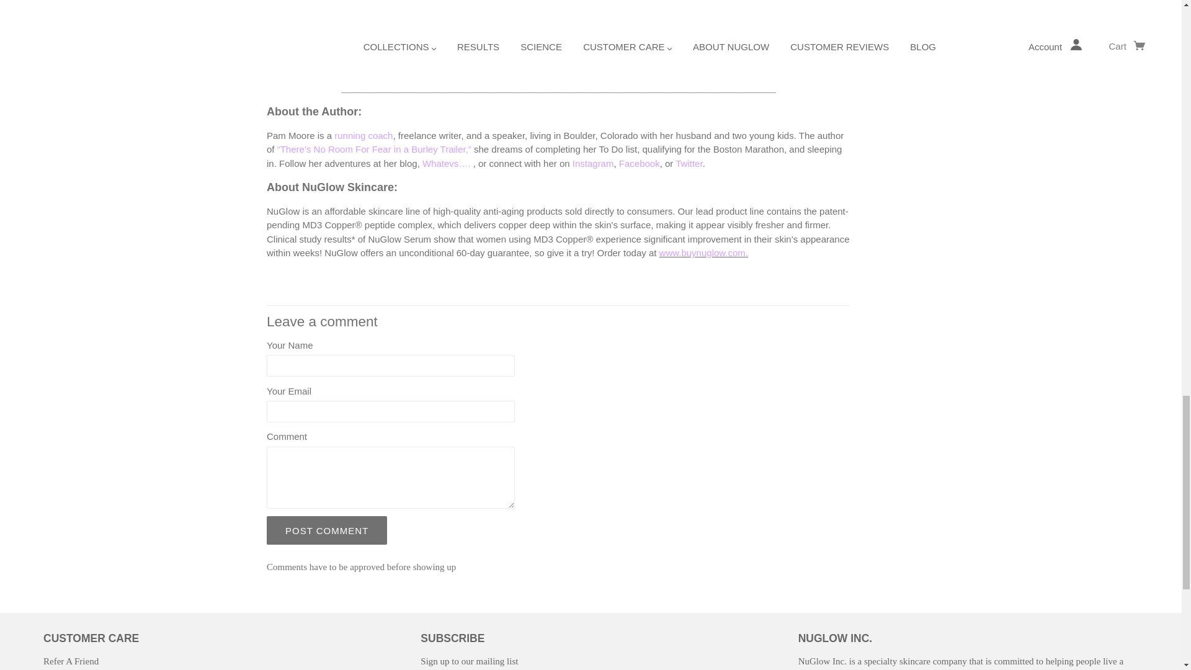  What do you see at coordinates (375, 149) in the screenshot?
I see `There's No Room for Fear in a Burley Trailer` at bounding box center [375, 149].